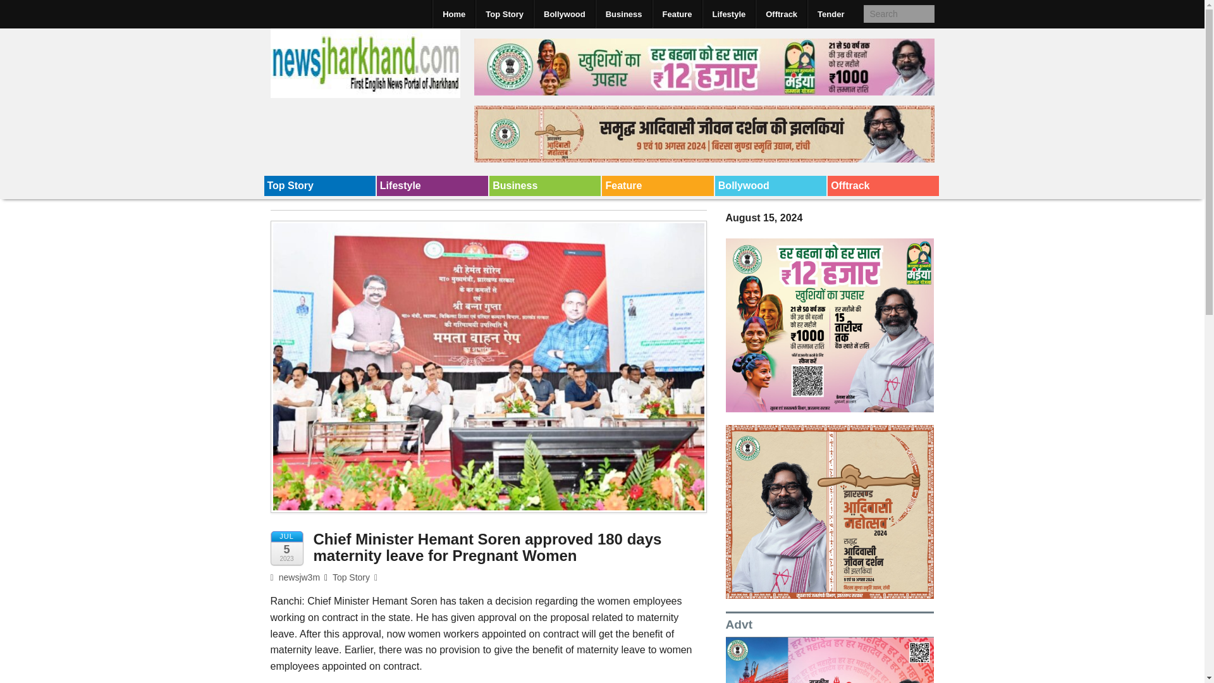 The width and height of the screenshot is (1214, 683). What do you see at coordinates (295, 577) in the screenshot?
I see `newsjw3m` at bounding box center [295, 577].